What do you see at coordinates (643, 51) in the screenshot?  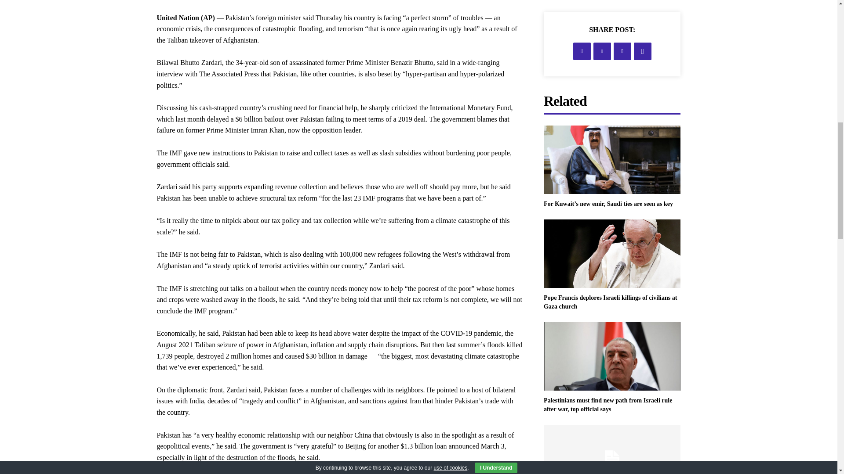 I see `WhatsApp` at bounding box center [643, 51].